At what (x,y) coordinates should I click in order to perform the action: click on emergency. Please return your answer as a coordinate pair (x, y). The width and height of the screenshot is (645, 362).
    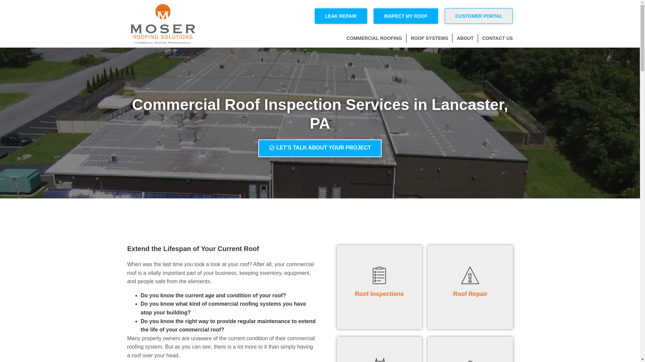
    Looking at the image, I should click on (470, 275).